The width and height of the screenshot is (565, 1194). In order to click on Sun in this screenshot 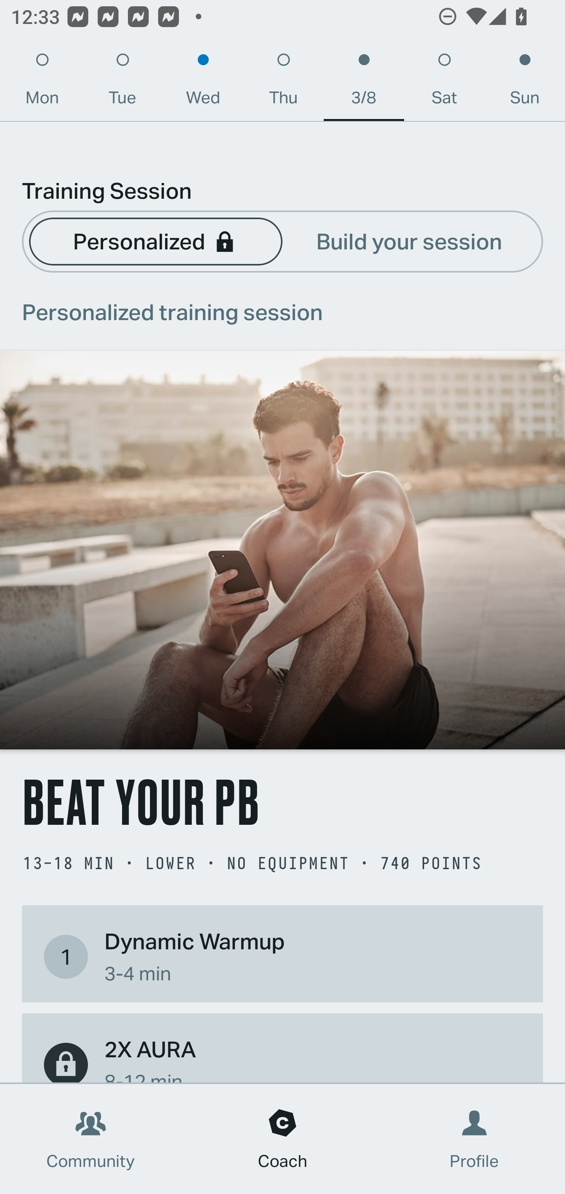, I will do `click(525, 82)`.